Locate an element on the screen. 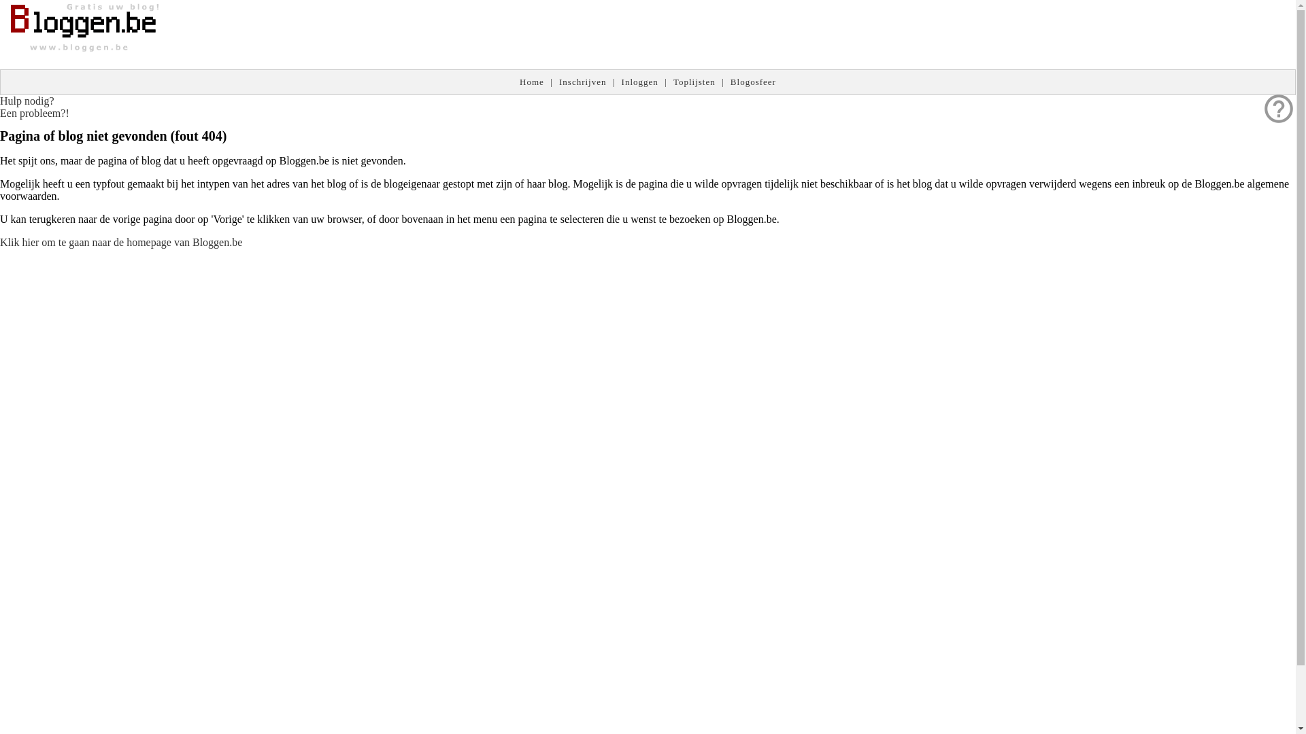 This screenshot has width=1306, height=734. Toplijsten is located at coordinates (694, 82).